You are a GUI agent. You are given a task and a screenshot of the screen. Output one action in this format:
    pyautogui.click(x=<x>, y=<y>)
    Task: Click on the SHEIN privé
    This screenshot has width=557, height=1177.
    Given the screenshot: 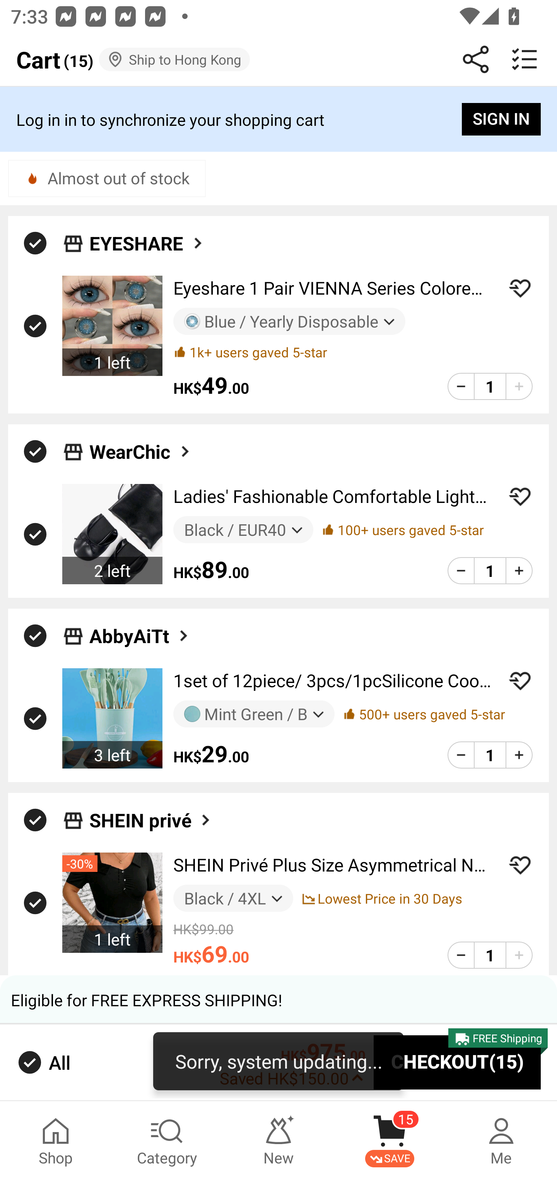 What is the action you would take?
    pyautogui.click(x=278, y=816)
    